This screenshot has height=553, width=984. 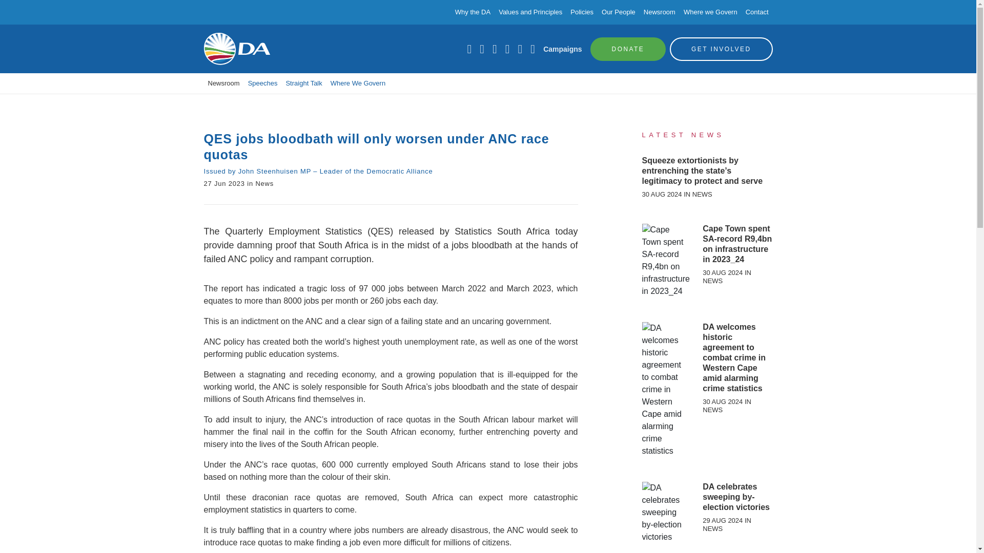 What do you see at coordinates (358, 83) in the screenshot?
I see `Where We Govern` at bounding box center [358, 83].